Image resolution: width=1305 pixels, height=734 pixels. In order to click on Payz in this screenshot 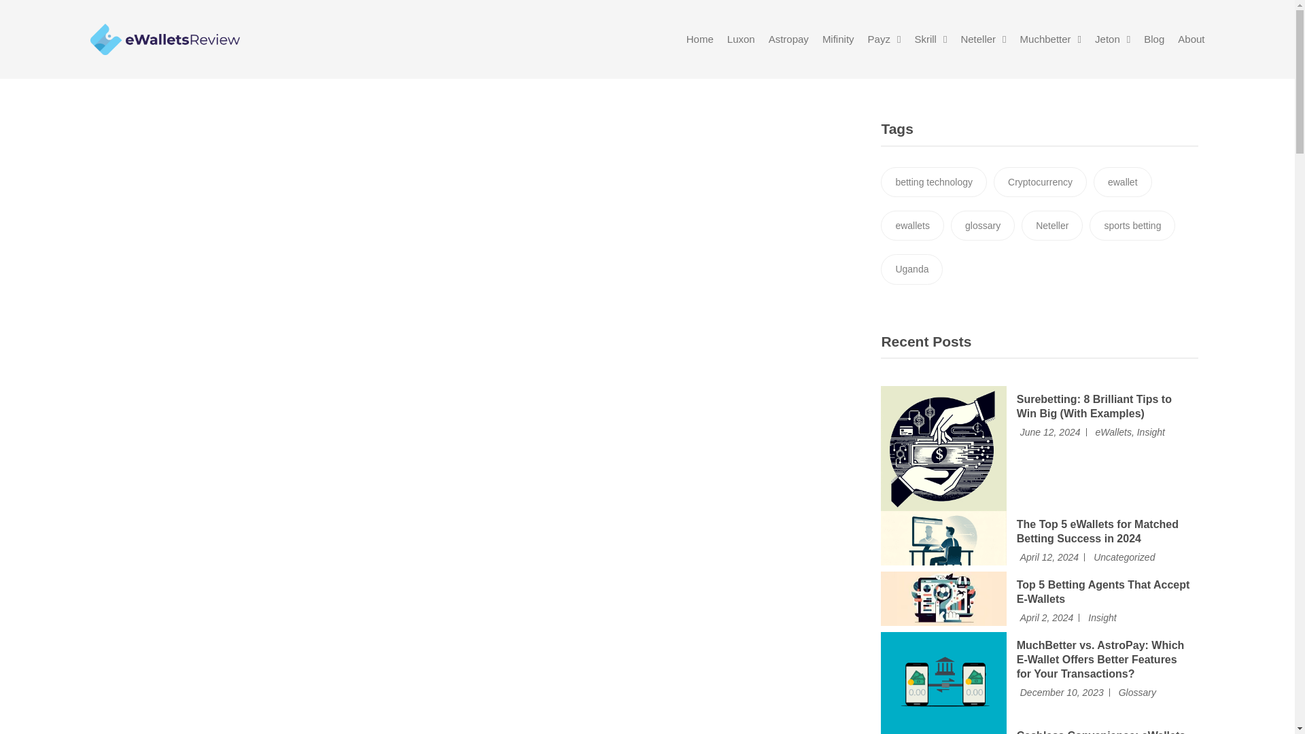, I will do `click(884, 39)`.